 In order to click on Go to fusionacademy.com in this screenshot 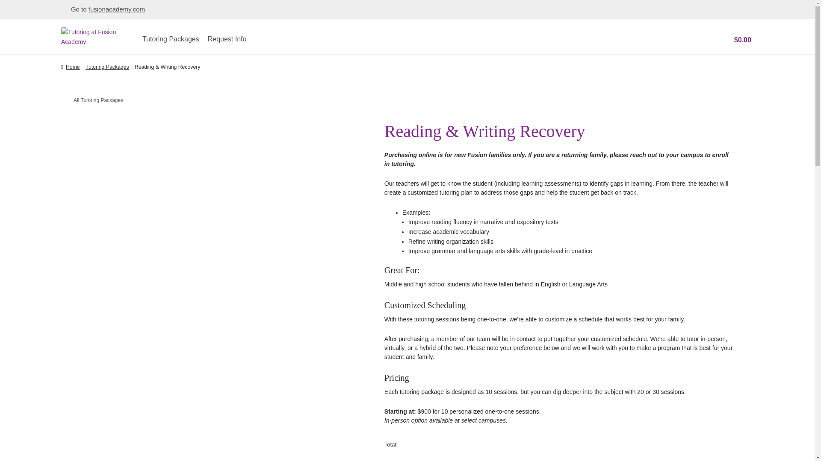, I will do `click(103, 9)`.